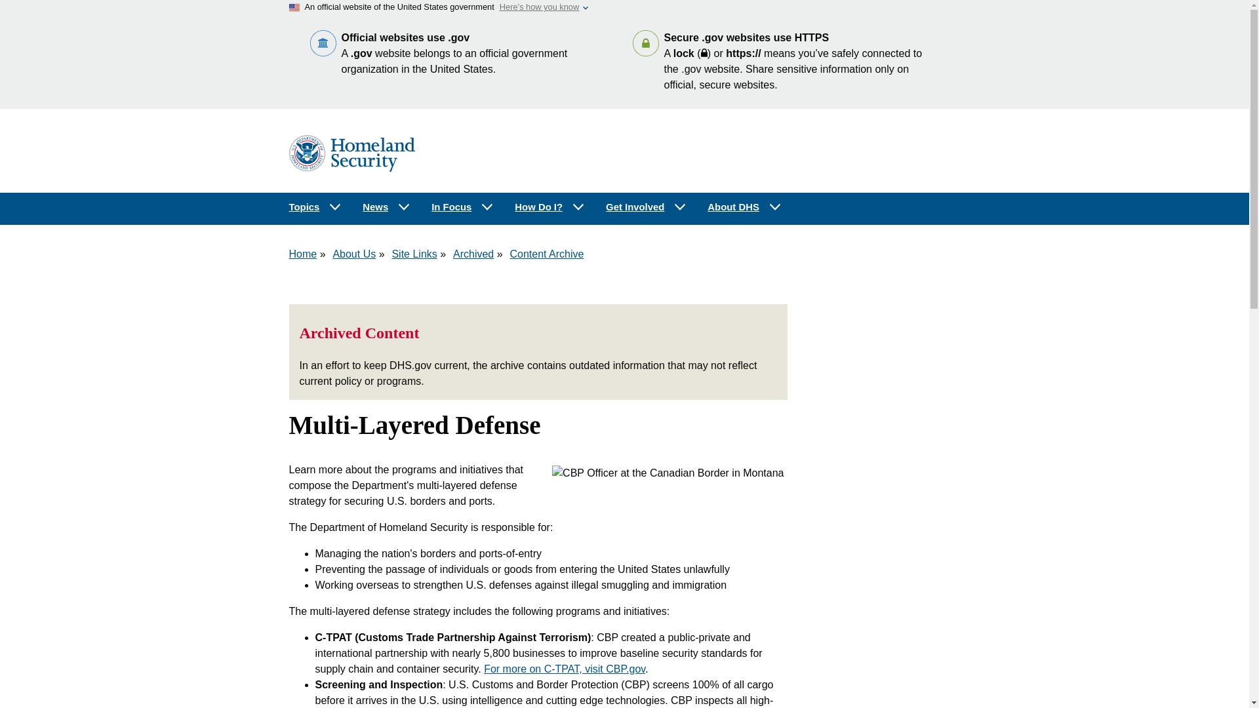 Image resolution: width=1259 pixels, height=708 pixels. Describe the element at coordinates (386, 207) in the screenshot. I see `News` at that location.